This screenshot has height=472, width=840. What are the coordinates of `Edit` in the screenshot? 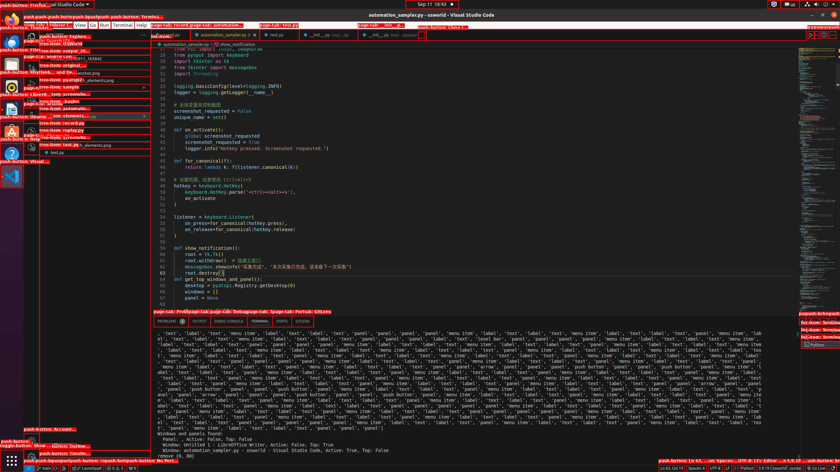 It's located at (42, 25).